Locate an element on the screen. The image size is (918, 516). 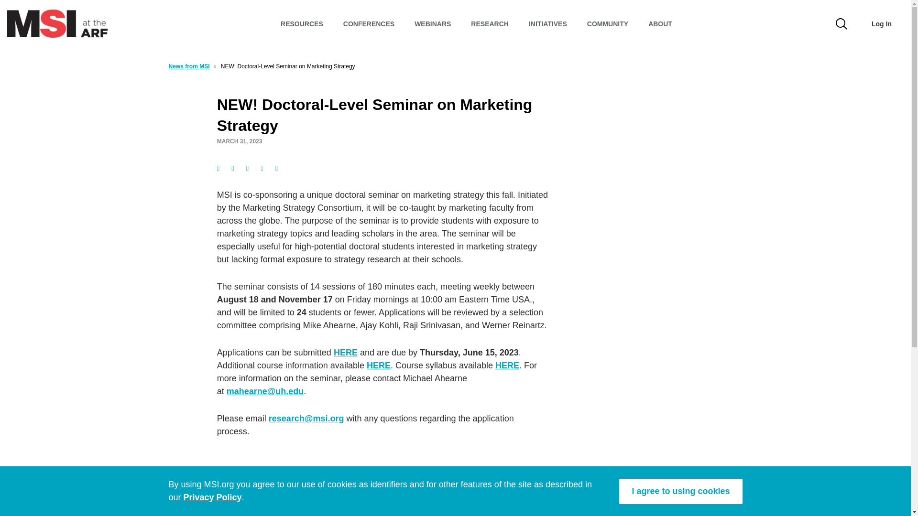
HERE is located at coordinates (507, 365).